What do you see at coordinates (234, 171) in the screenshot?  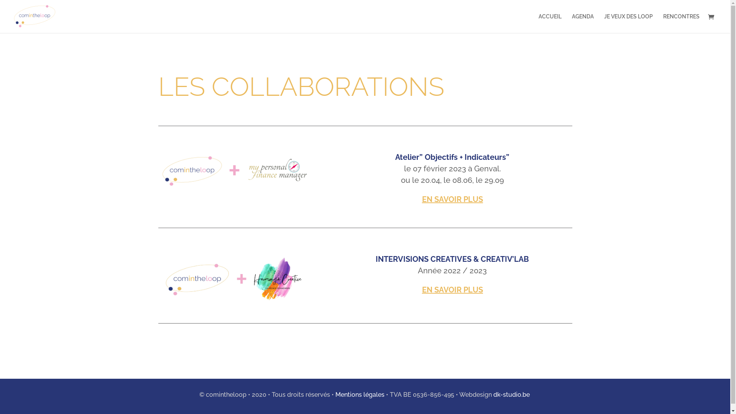 I see `Cil-+-MPFM` at bounding box center [234, 171].